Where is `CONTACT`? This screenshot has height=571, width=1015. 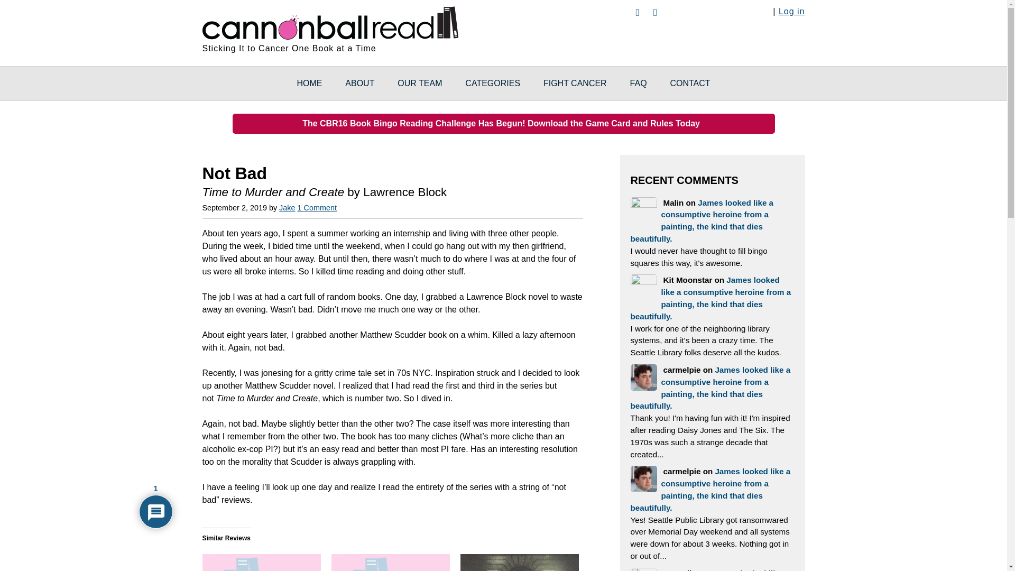 CONTACT is located at coordinates (689, 84).